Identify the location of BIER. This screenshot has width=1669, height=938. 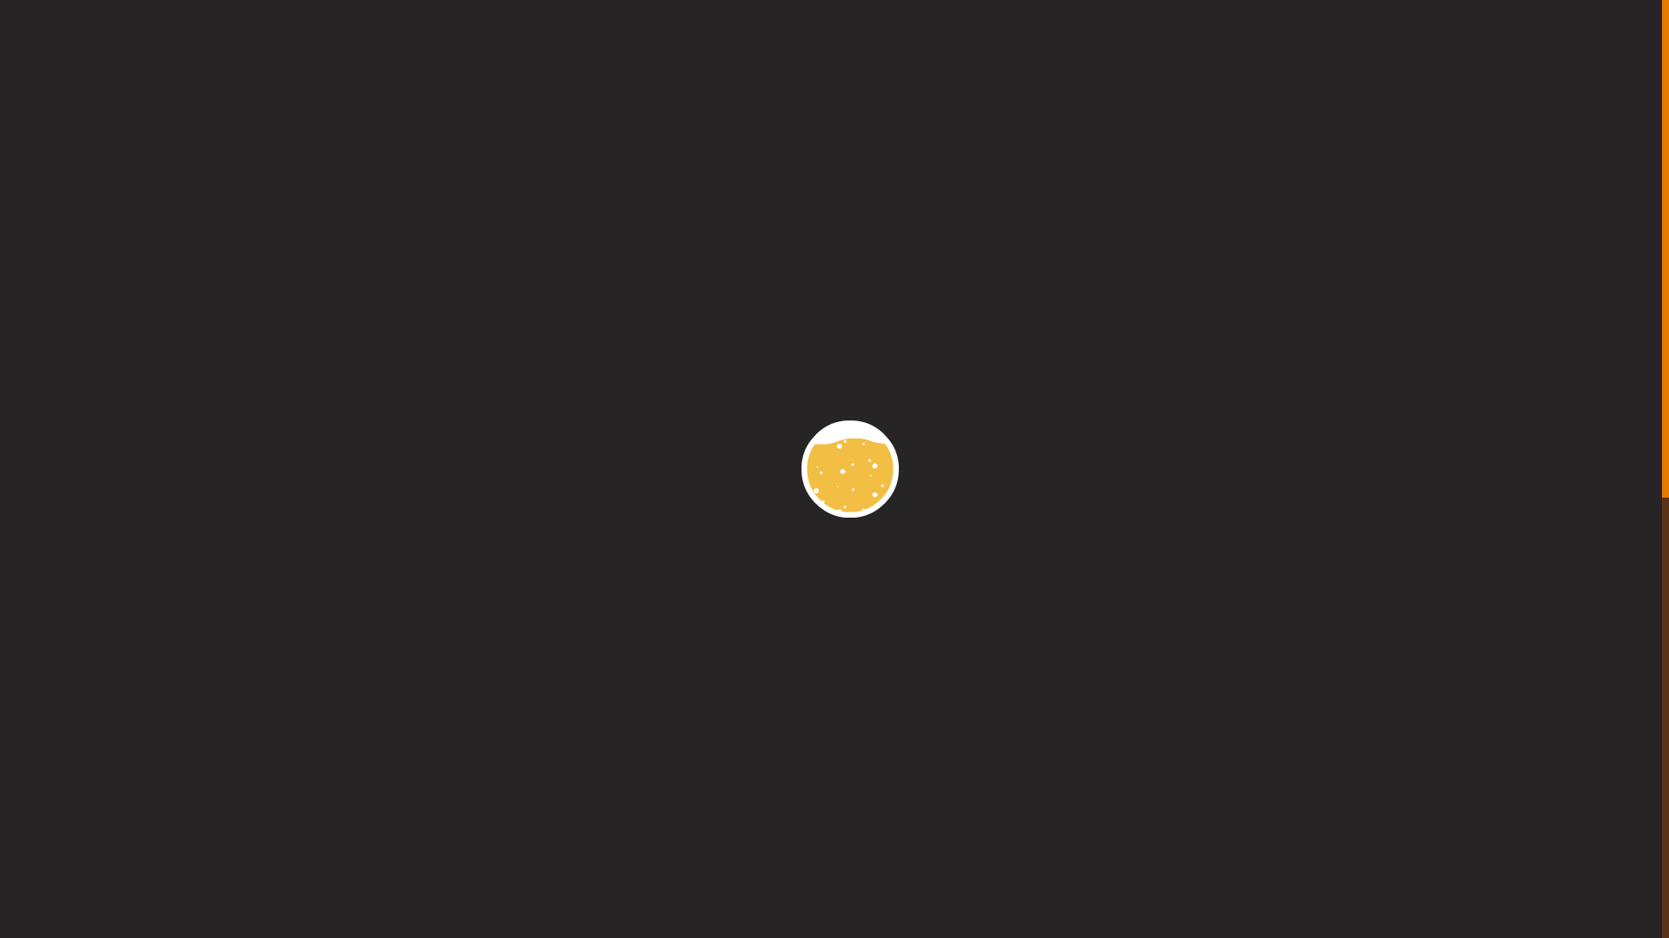
(522, 146).